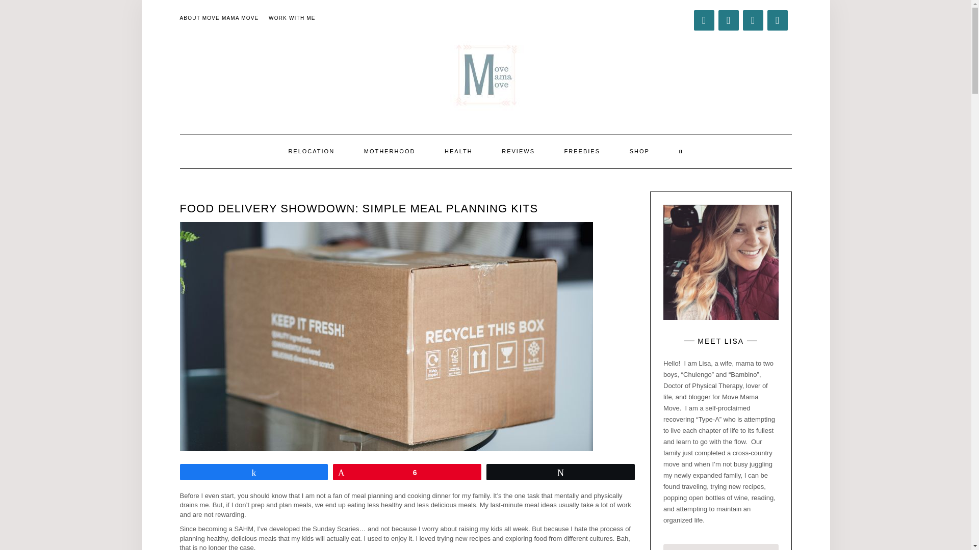  Describe the element at coordinates (311, 151) in the screenshot. I see `RELOCATION` at that location.